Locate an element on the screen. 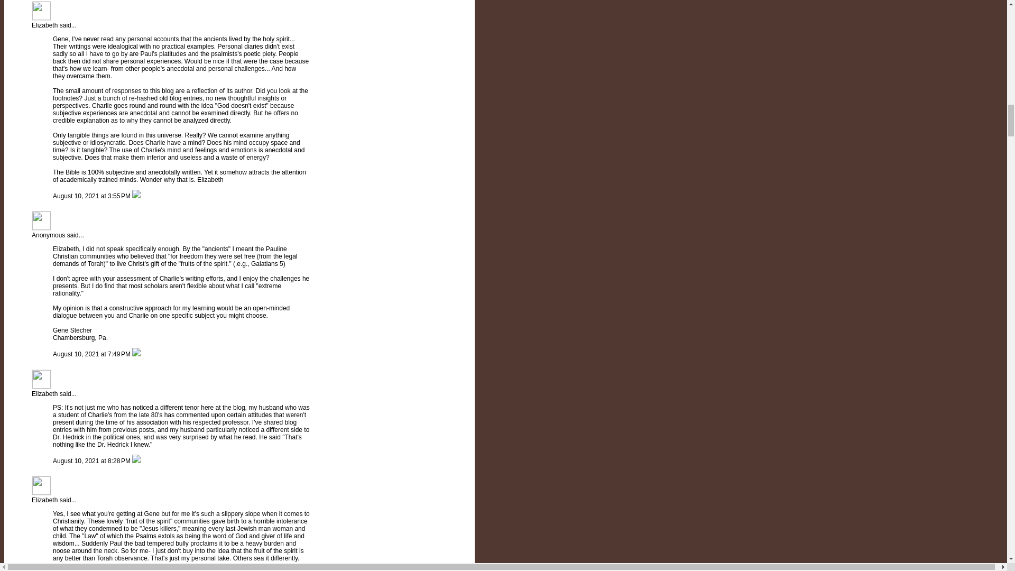 This screenshot has height=571, width=1015. Elizabeth is located at coordinates (41, 11).